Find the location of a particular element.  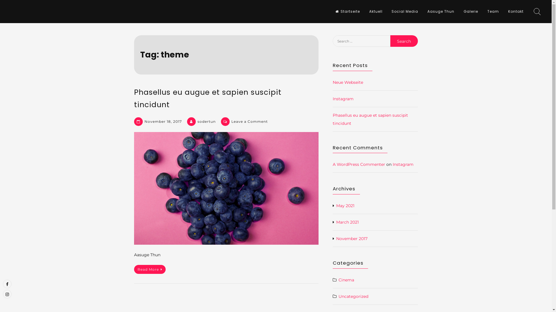

Read More is located at coordinates (149, 269).